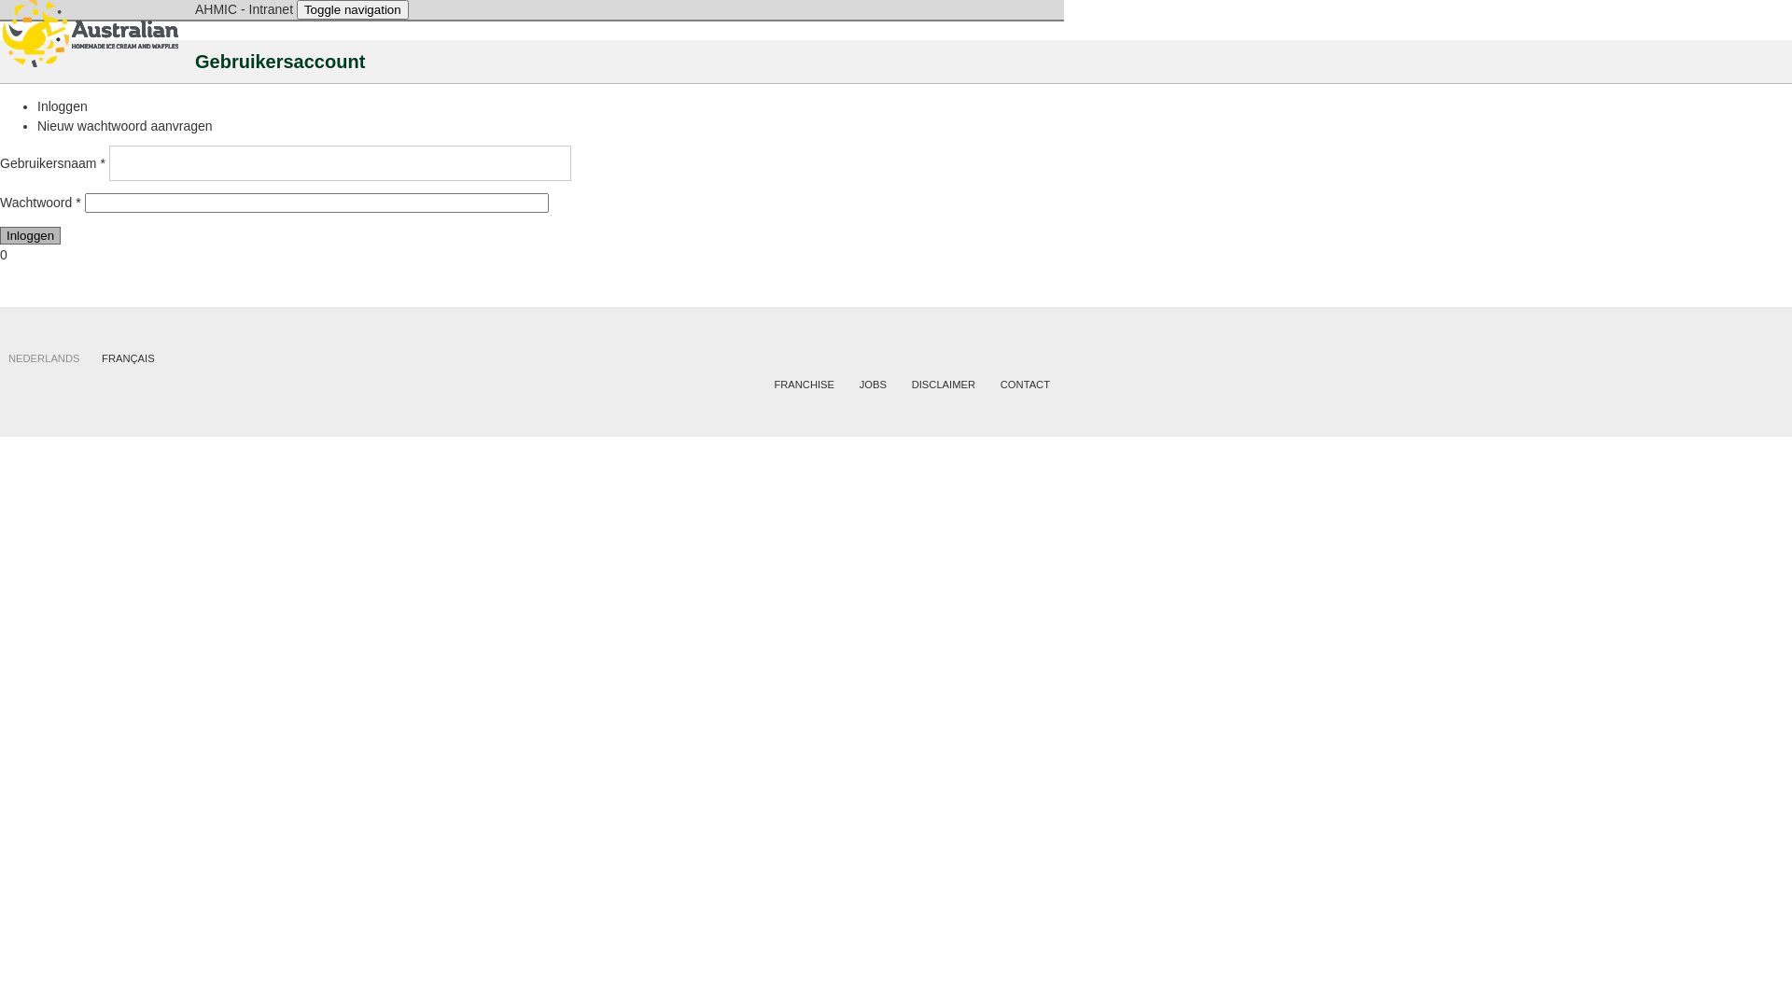 This screenshot has height=1008, width=1792. Describe the element at coordinates (97, 37) in the screenshot. I see `Home` at that location.